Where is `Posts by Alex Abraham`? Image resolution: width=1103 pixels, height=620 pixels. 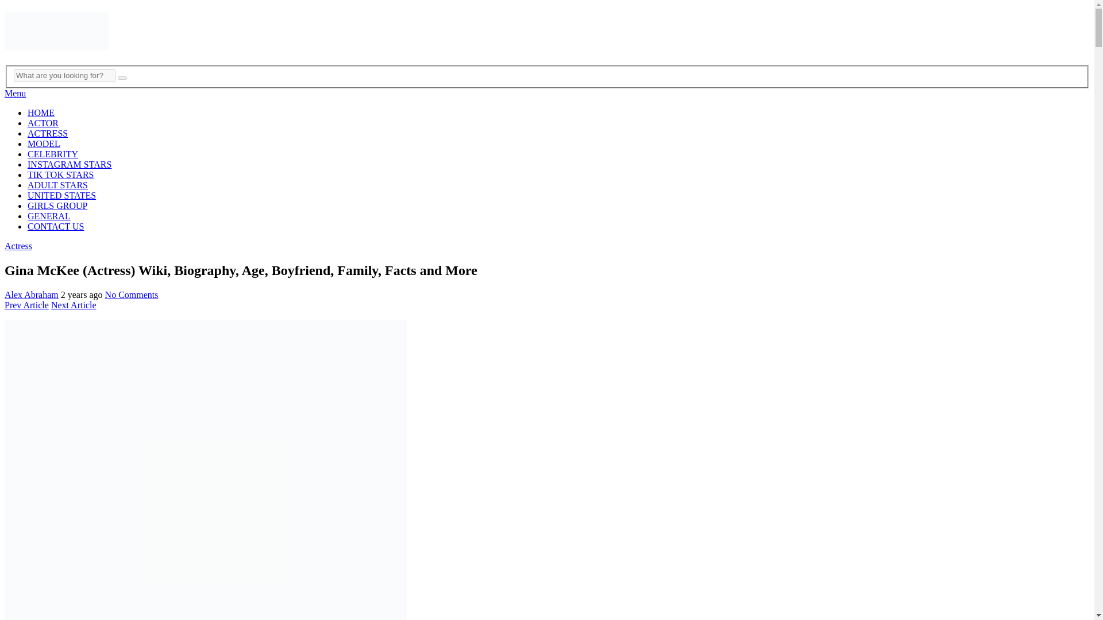
Posts by Alex Abraham is located at coordinates (31, 294).